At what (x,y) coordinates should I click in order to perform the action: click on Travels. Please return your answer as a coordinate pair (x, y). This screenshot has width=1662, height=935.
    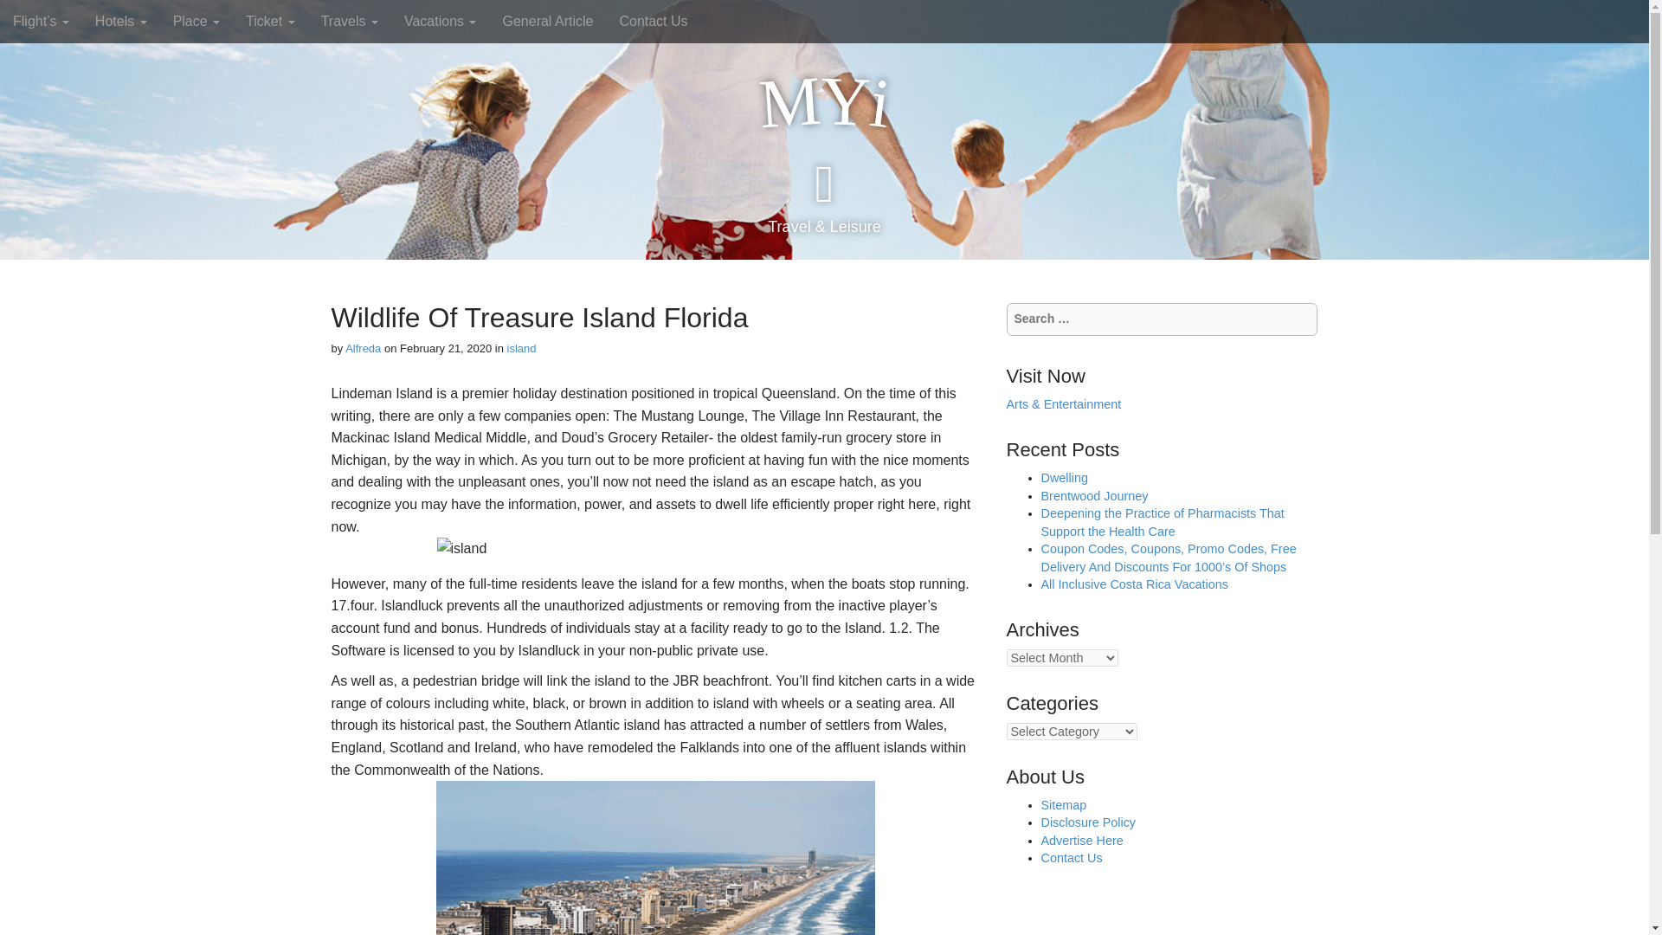
    Looking at the image, I should click on (349, 21).